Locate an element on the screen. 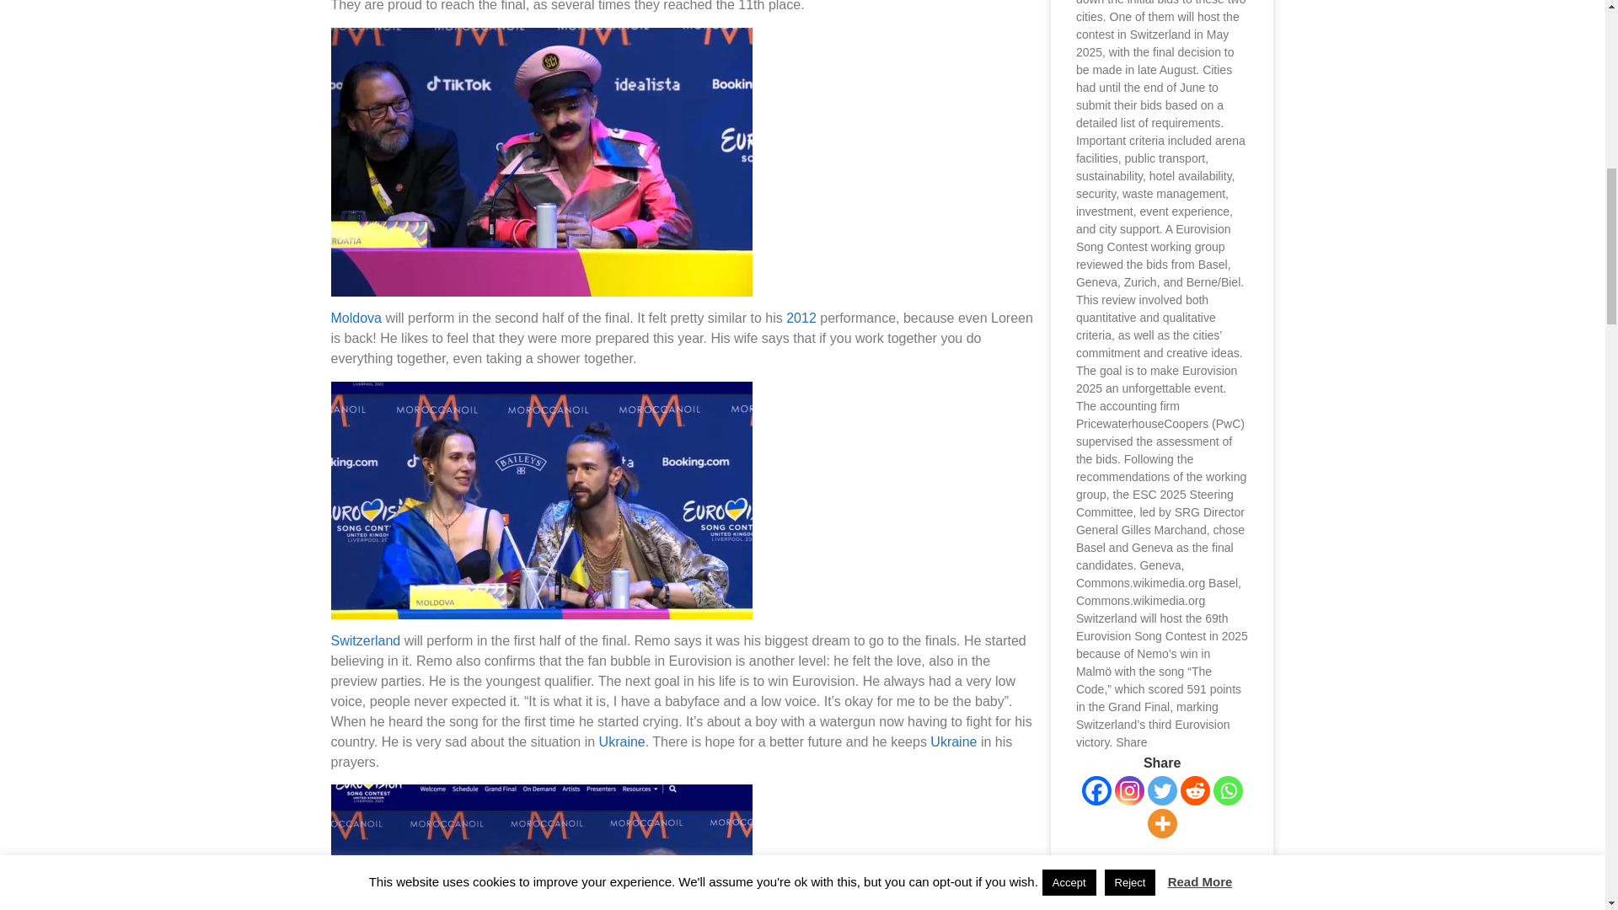 This screenshot has width=1618, height=910. Ukraine is located at coordinates (622, 741).